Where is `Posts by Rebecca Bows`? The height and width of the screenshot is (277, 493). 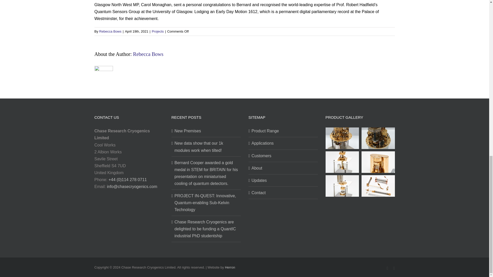
Posts by Rebecca Bows is located at coordinates (110, 31).